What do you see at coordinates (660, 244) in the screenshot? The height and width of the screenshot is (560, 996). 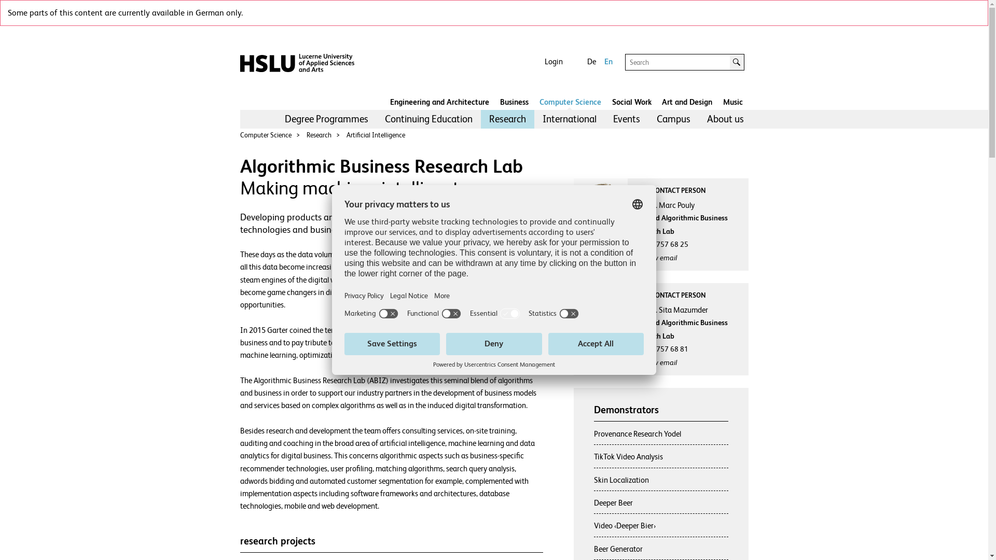 I see `+41 41 757 68 25` at bounding box center [660, 244].